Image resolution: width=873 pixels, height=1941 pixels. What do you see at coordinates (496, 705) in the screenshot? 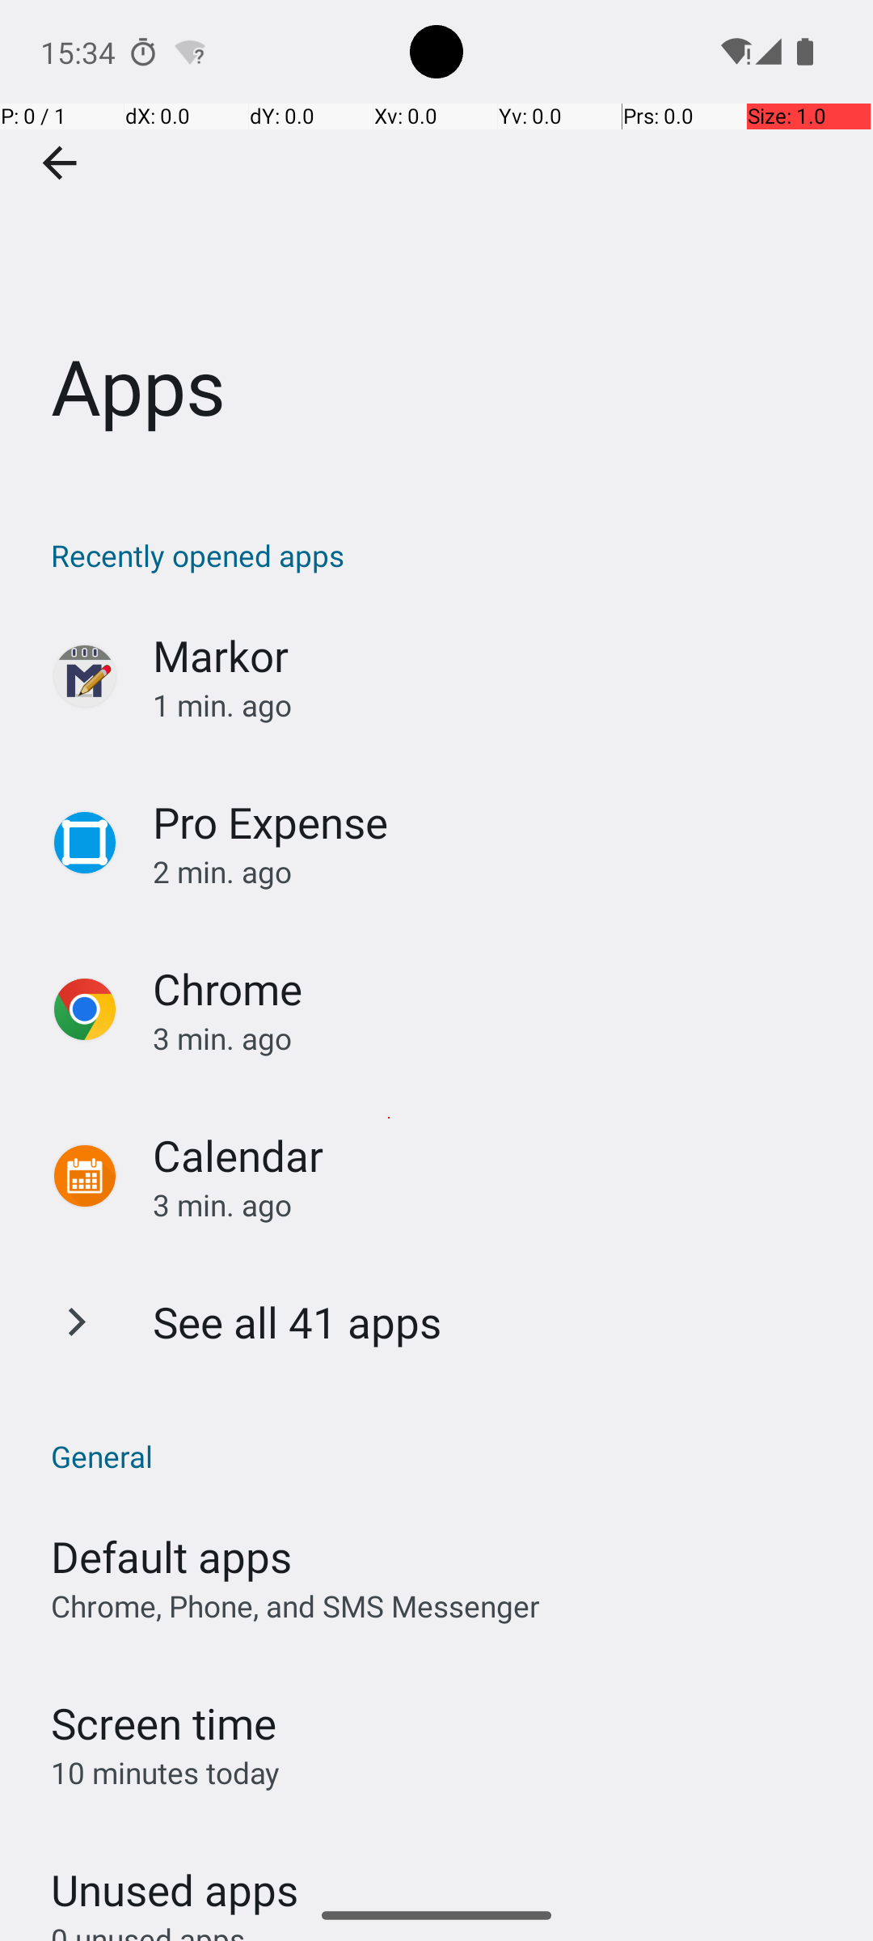
I see `1 min. ago` at bounding box center [496, 705].